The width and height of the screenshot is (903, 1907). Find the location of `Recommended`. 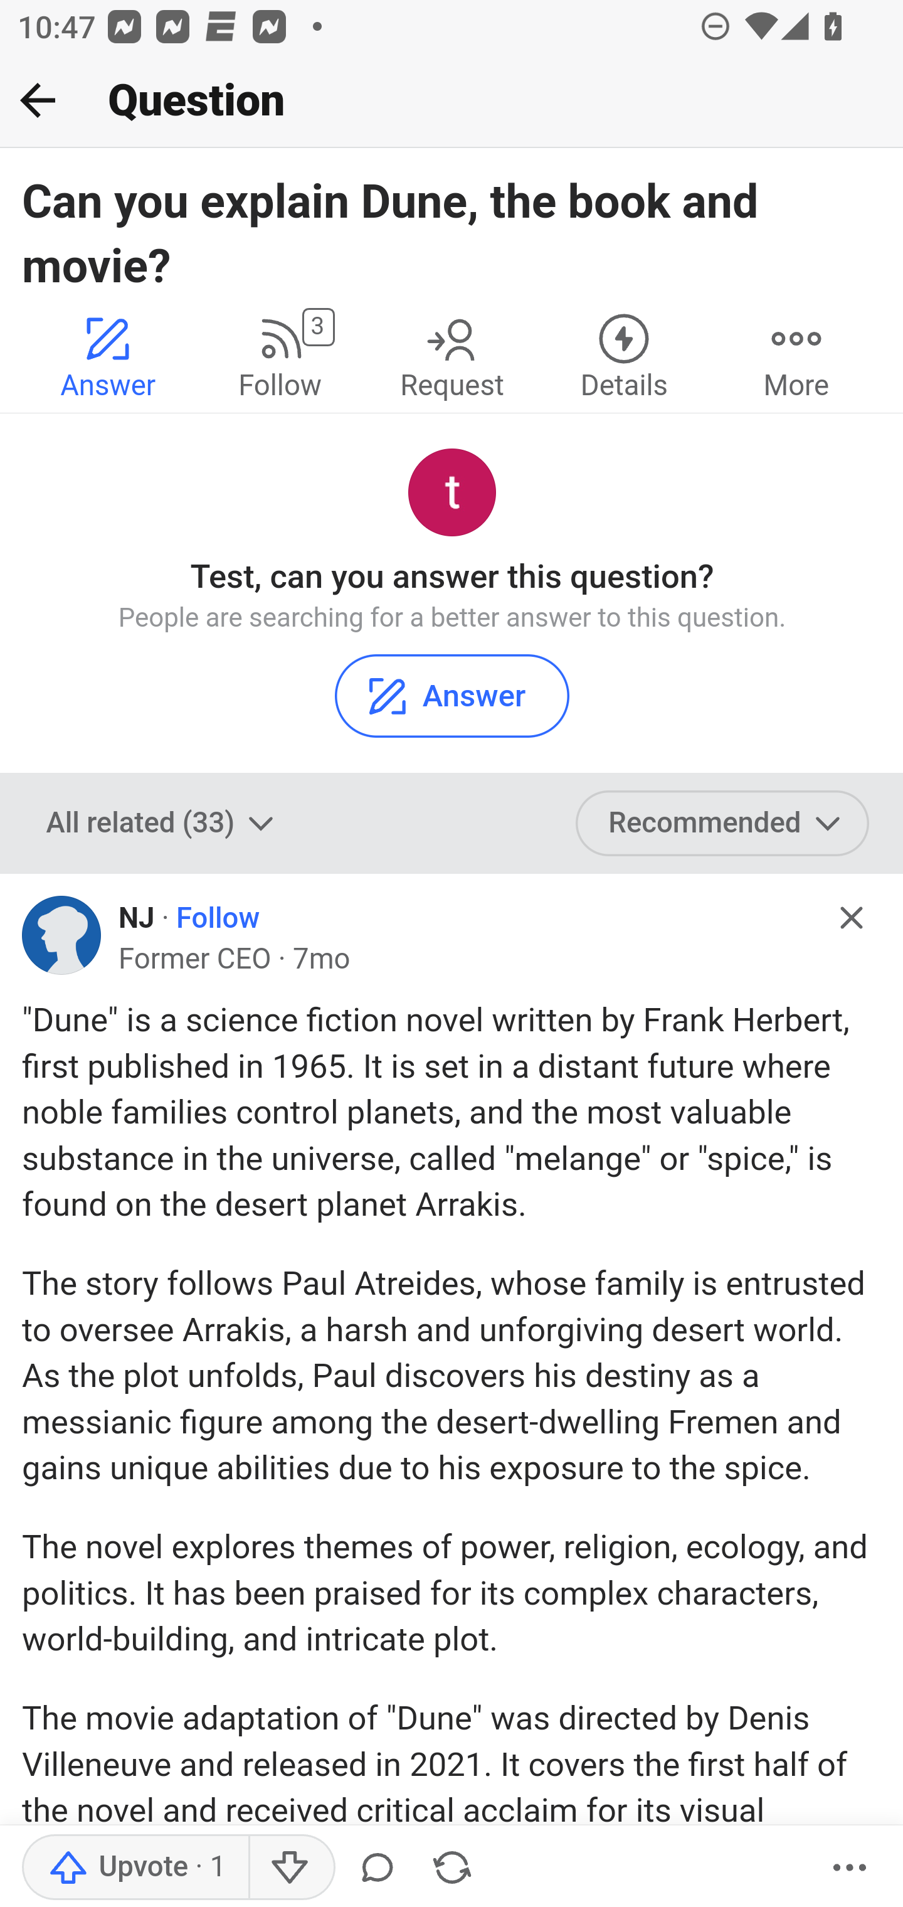

Recommended is located at coordinates (723, 822).